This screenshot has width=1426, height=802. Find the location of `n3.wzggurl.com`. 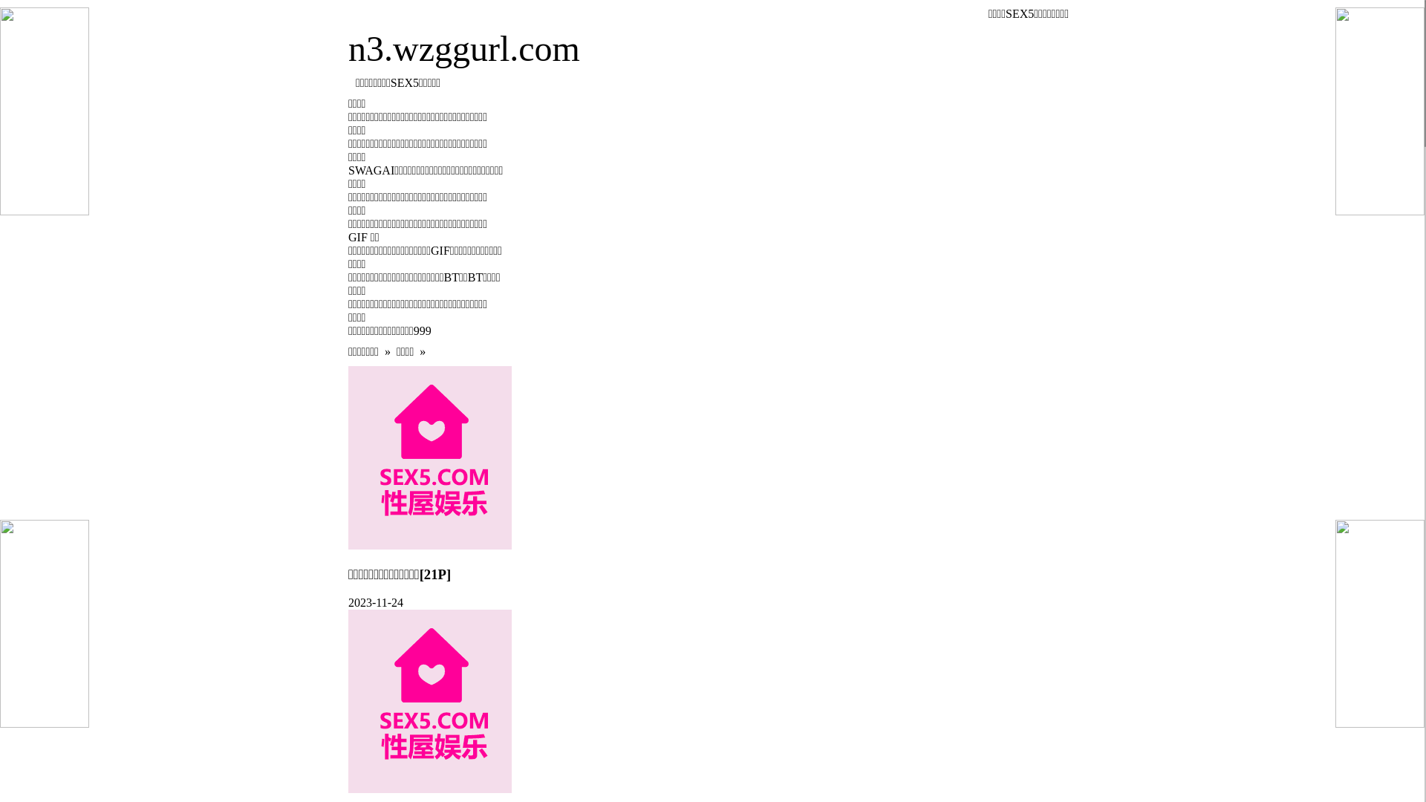

n3.wzggurl.com is located at coordinates (712, 49).